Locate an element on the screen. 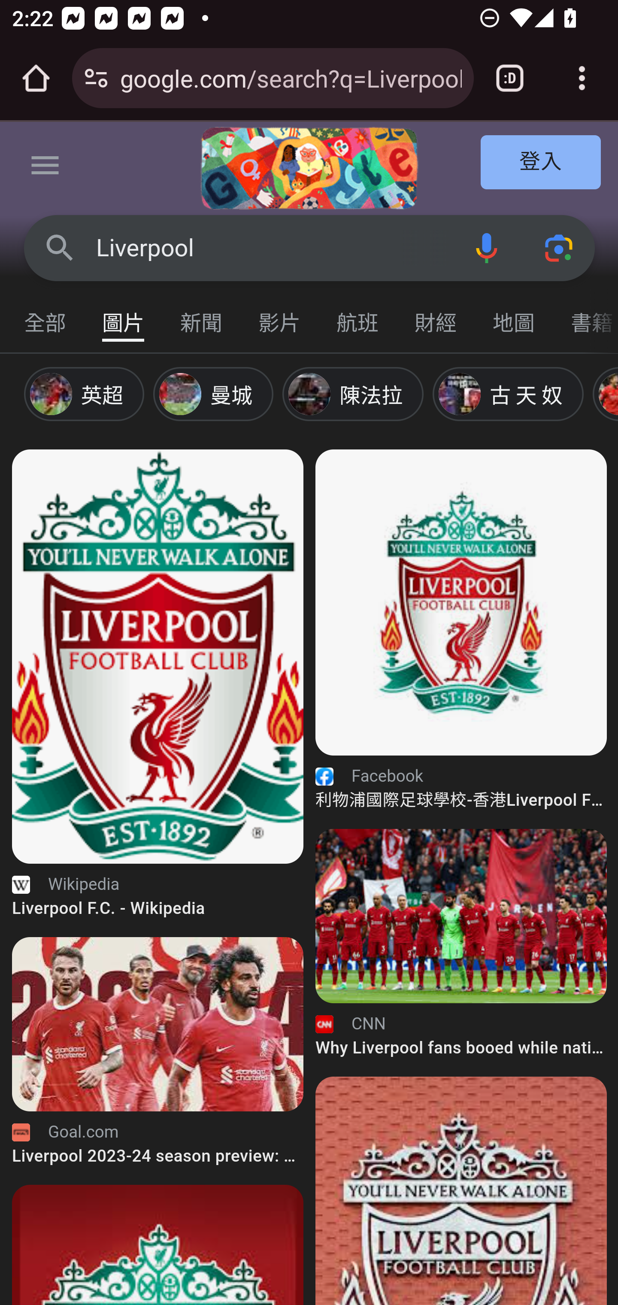 The image size is (618, 1305). 新增英超 英超 is located at coordinates (89, 394).